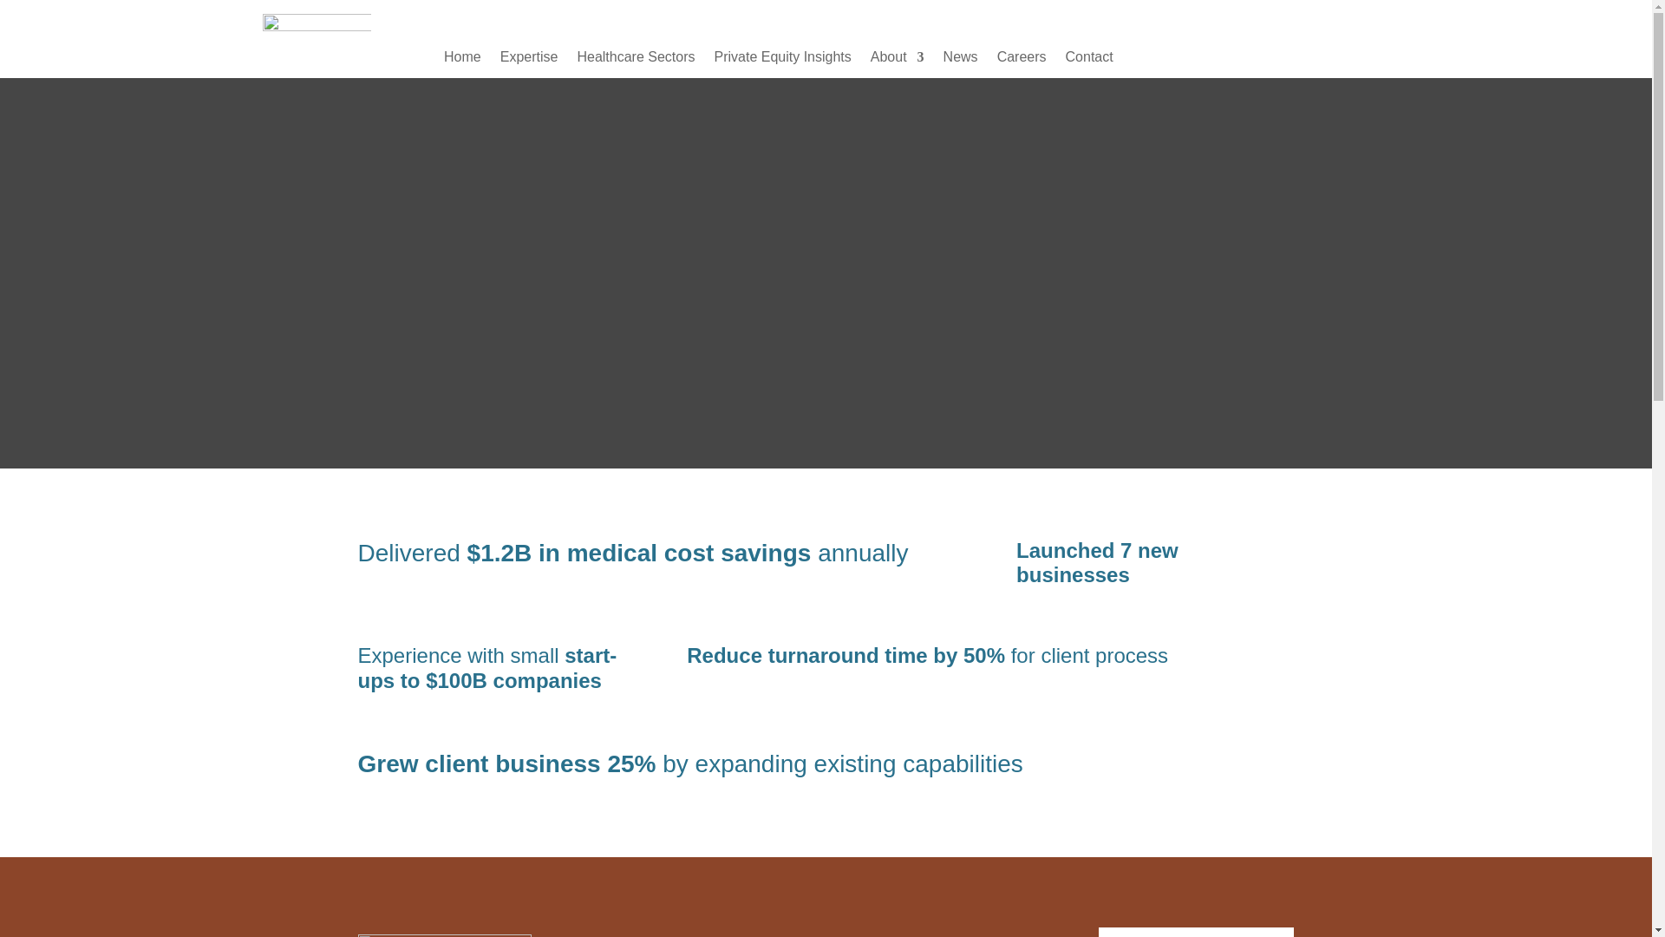 The height and width of the screenshot is (937, 1665). Describe the element at coordinates (1022, 61) in the screenshot. I see `Careers` at that location.